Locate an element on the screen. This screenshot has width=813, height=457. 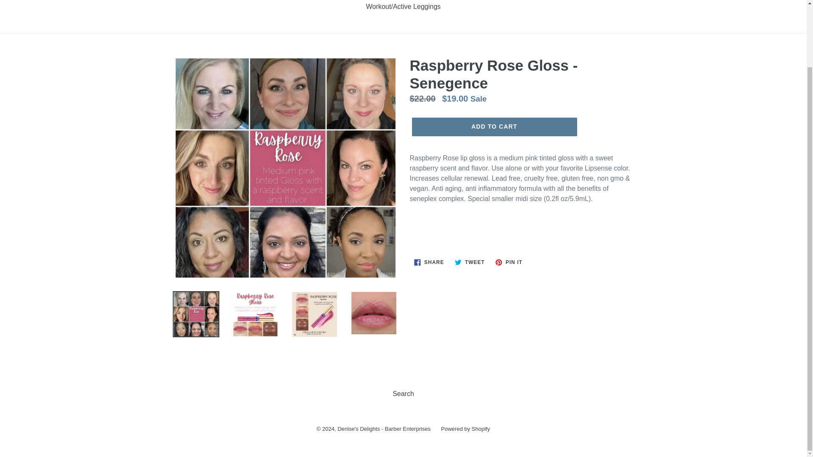
Screen Printed Leggings is located at coordinates (521, 1).